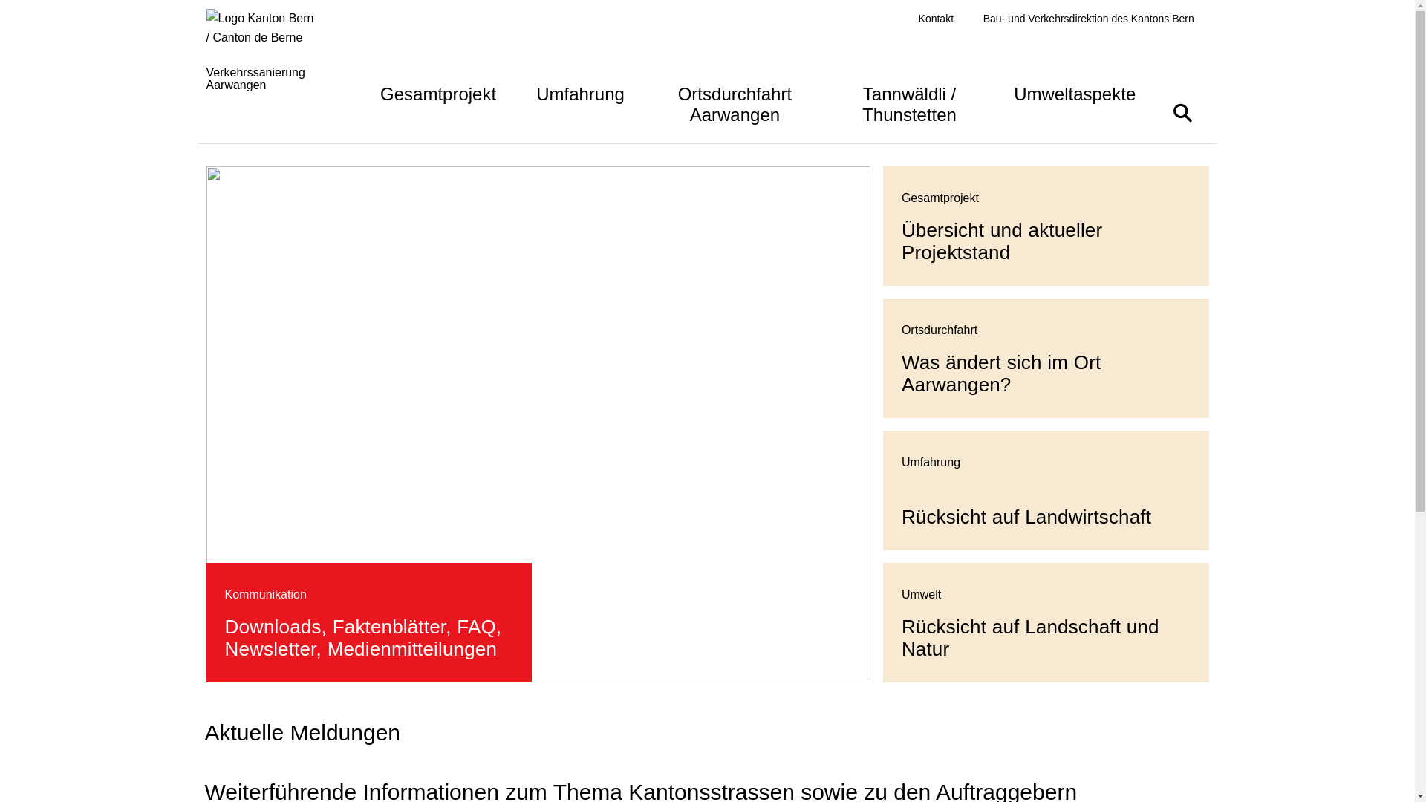 Image resolution: width=1426 pixels, height=802 pixels. What do you see at coordinates (1089, 19) in the screenshot?
I see `Bau- und Verkehrsdirektion des Kantons Bern` at bounding box center [1089, 19].